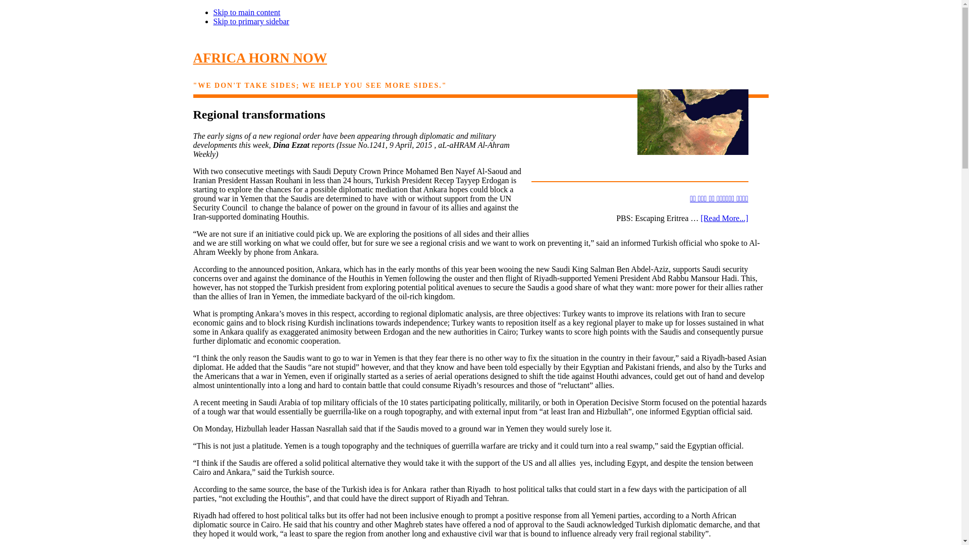  I want to click on Skip to primary sidebar, so click(251, 21).